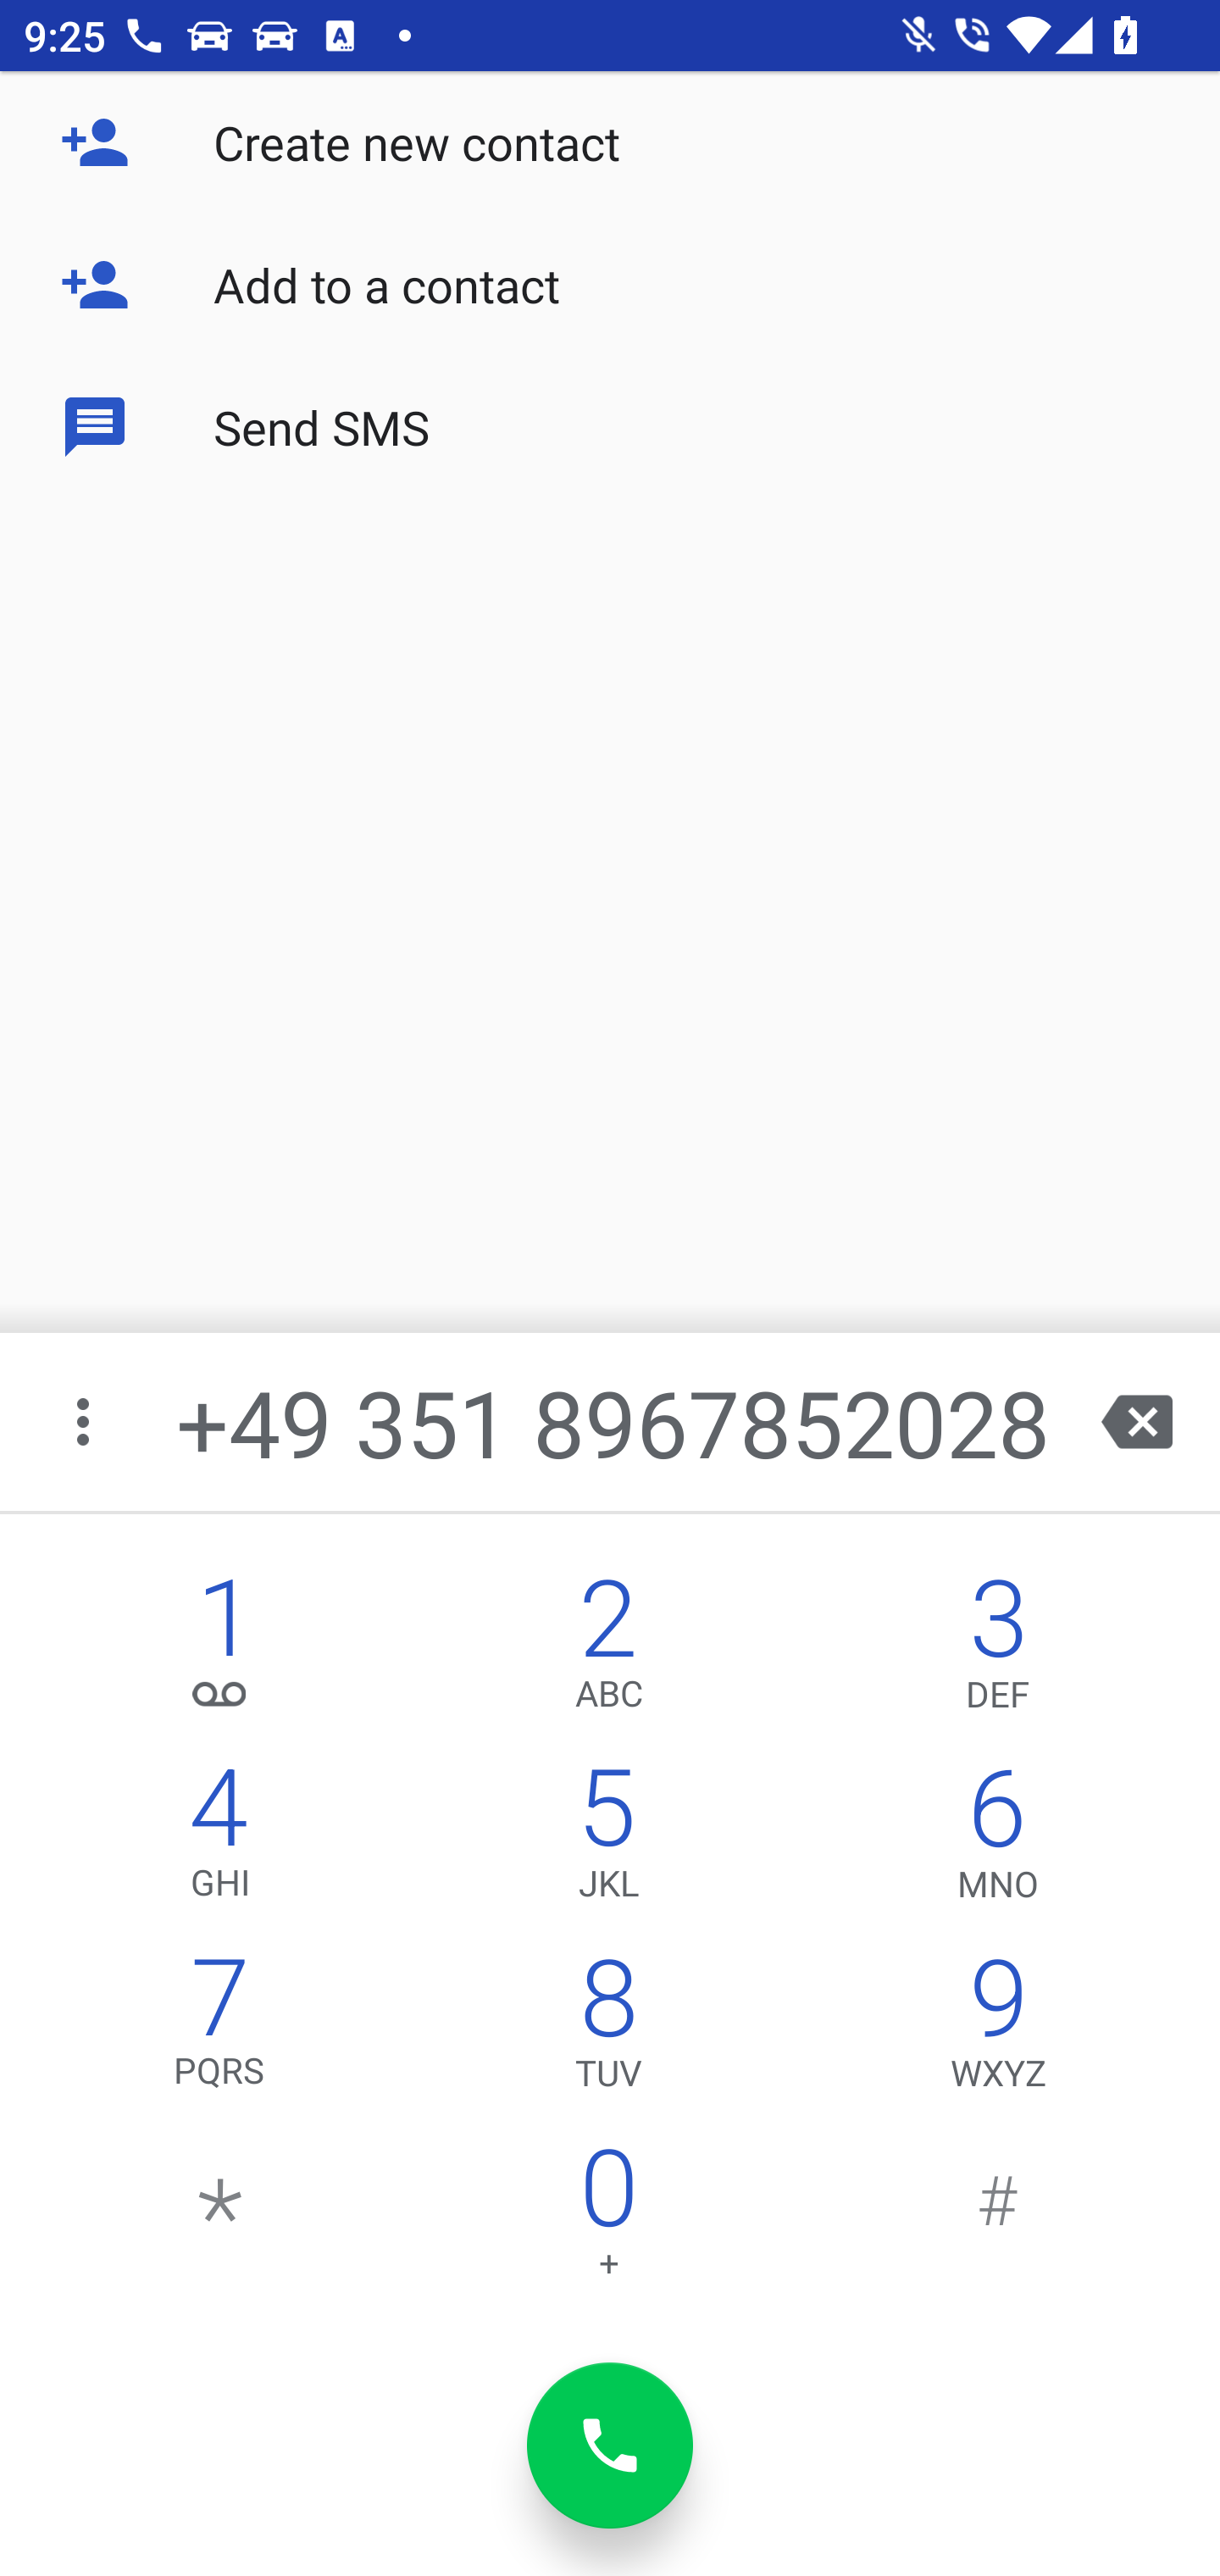  What do you see at coordinates (86, 1422) in the screenshot?
I see `More options` at bounding box center [86, 1422].